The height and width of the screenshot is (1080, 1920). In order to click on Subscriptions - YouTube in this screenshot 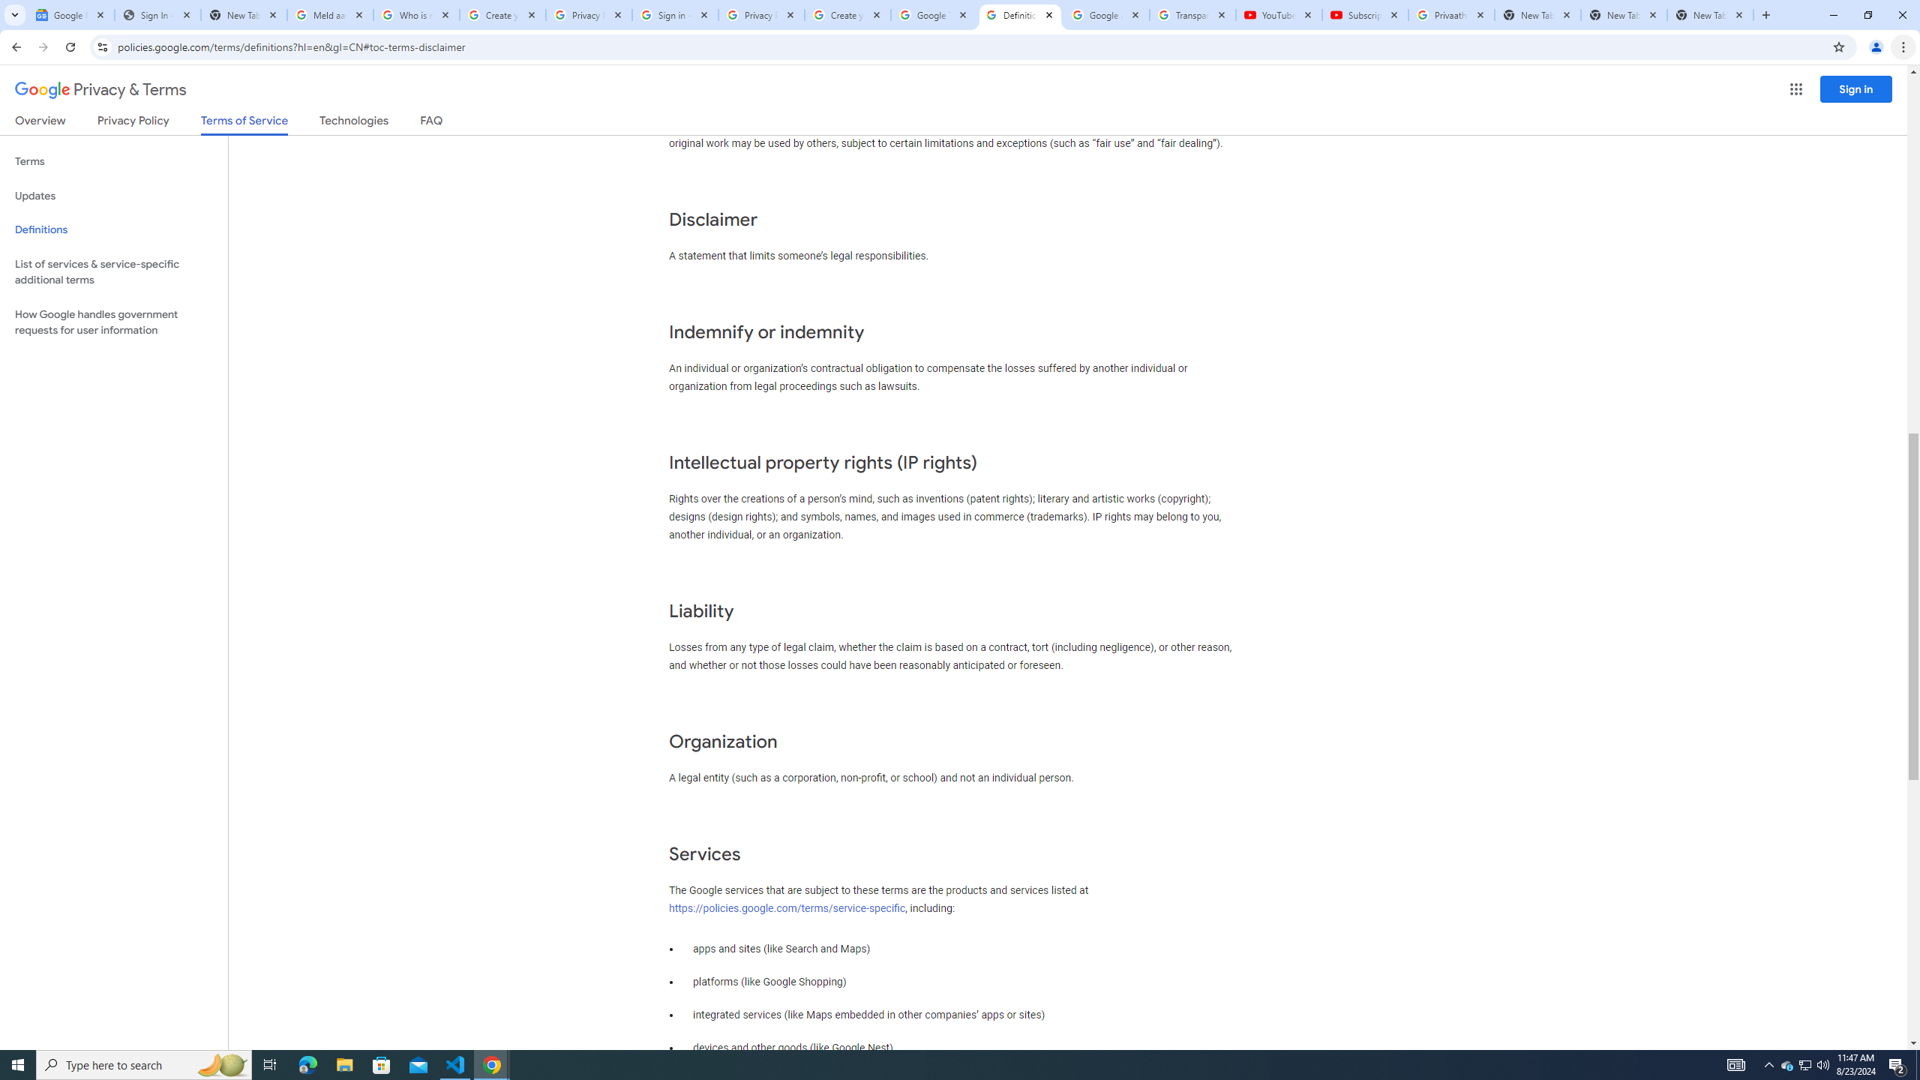, I will do `click(1365, 15)`.